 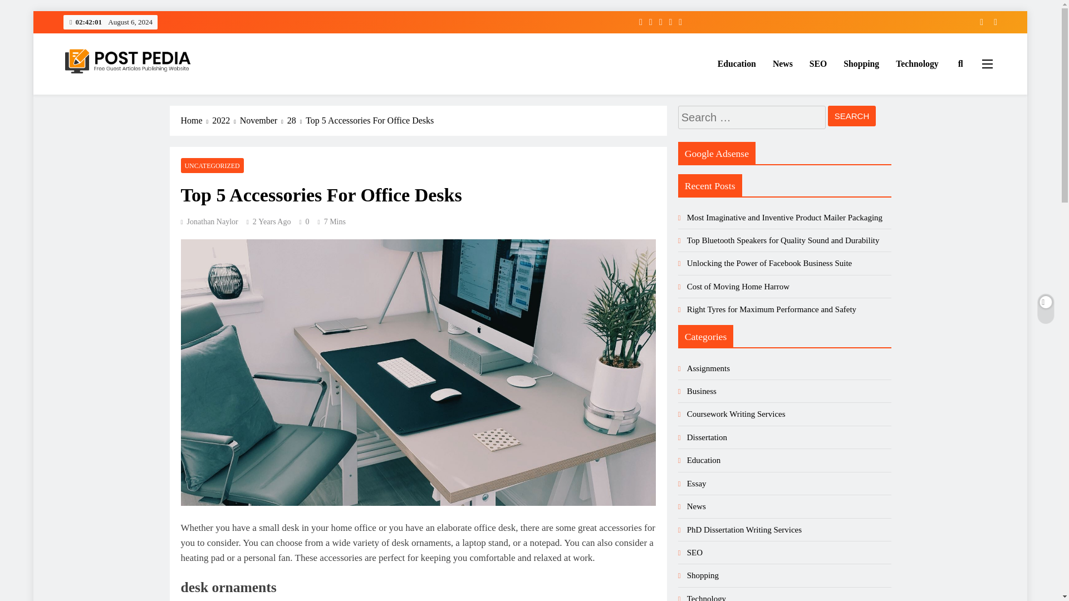 I want to click on UNCATEGORIZED, so click(x=212, y=166).